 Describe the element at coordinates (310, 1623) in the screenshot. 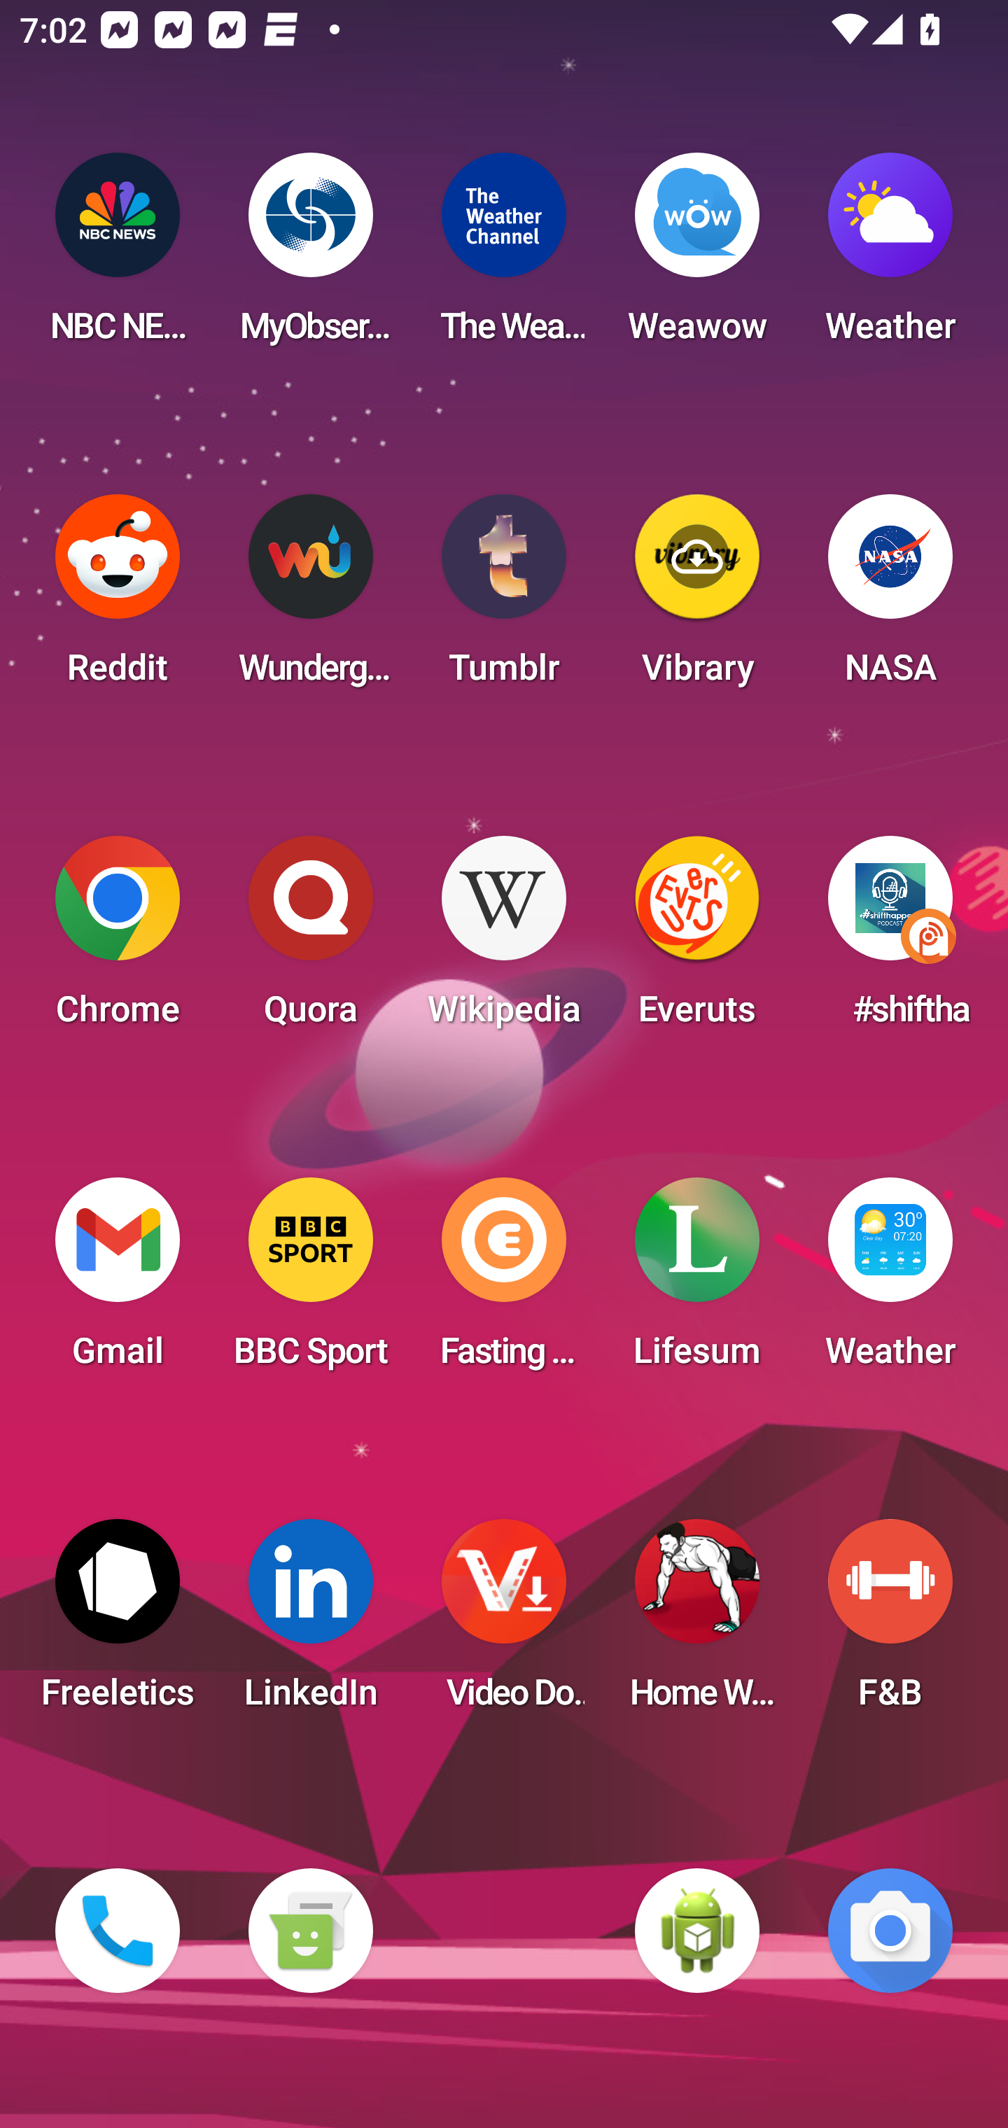

I see `LinkedIn` at that location.